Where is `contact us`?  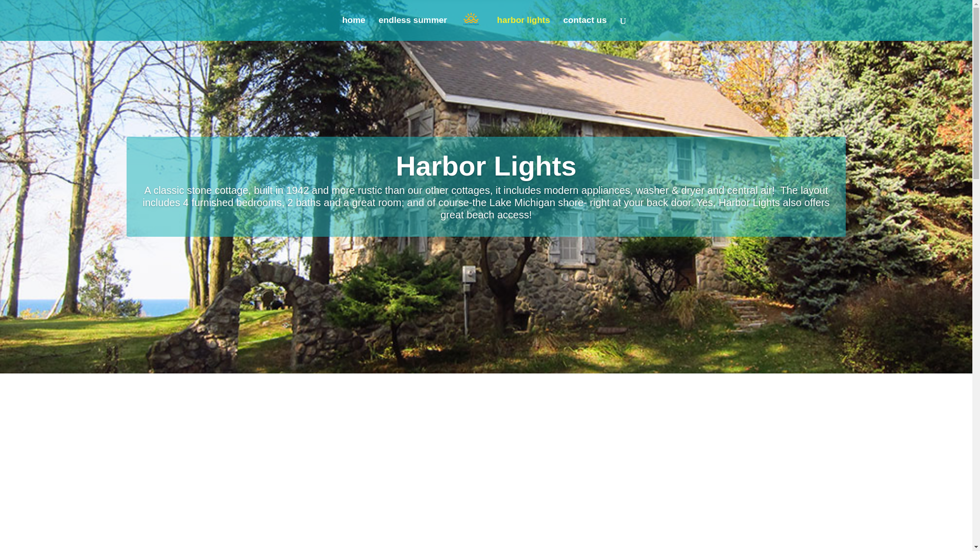 contact us is located at coordinates (585, 29).